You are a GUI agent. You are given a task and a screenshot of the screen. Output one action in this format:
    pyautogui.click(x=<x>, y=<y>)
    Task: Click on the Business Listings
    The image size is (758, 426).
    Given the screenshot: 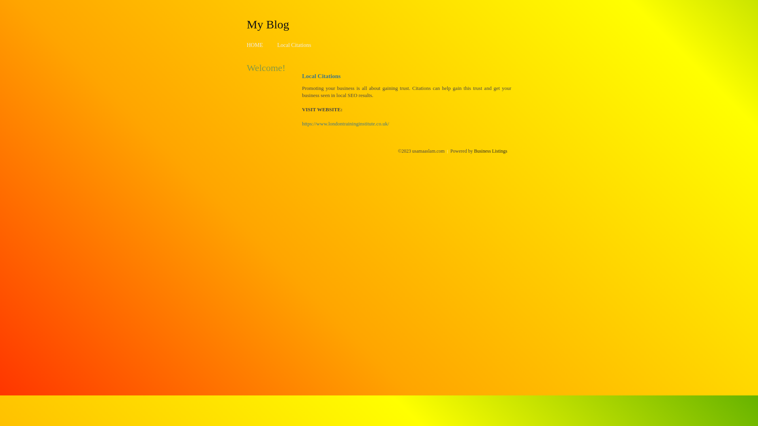 What is the action you would take?
    pyautogui.click(x=491, y=151)
    